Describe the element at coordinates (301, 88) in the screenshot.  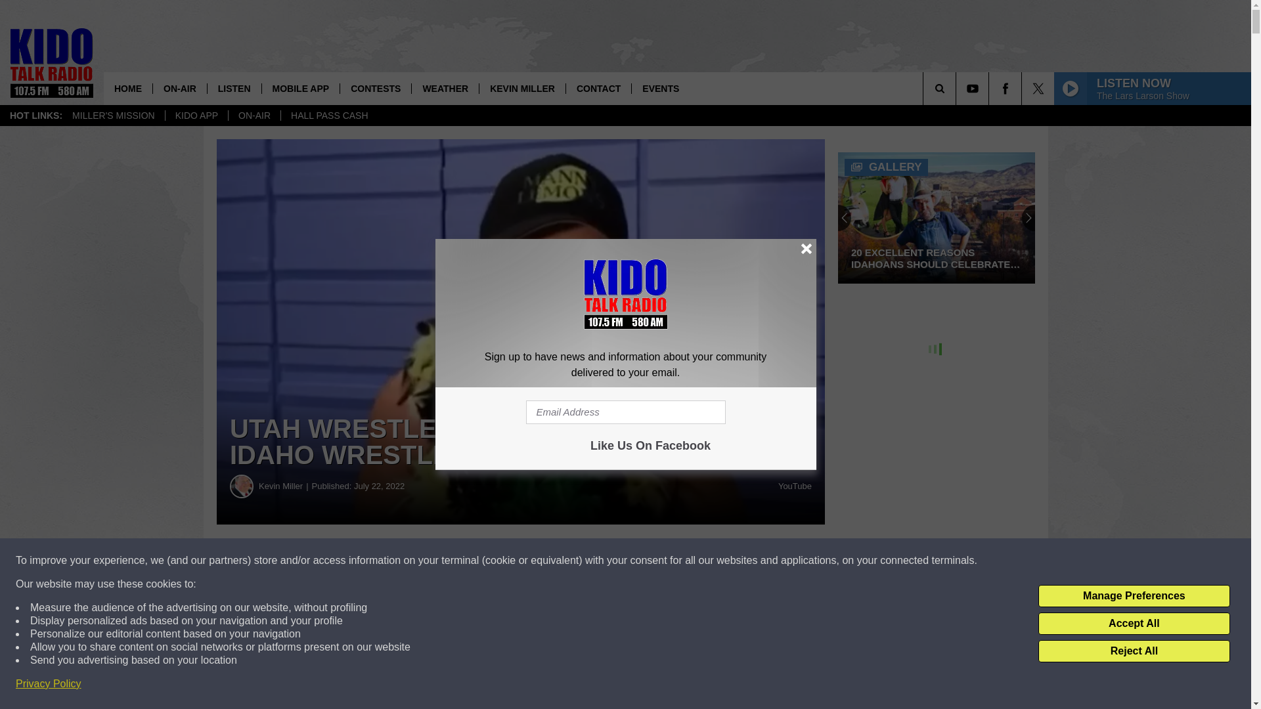
I see `MOBILE APP` at that location.